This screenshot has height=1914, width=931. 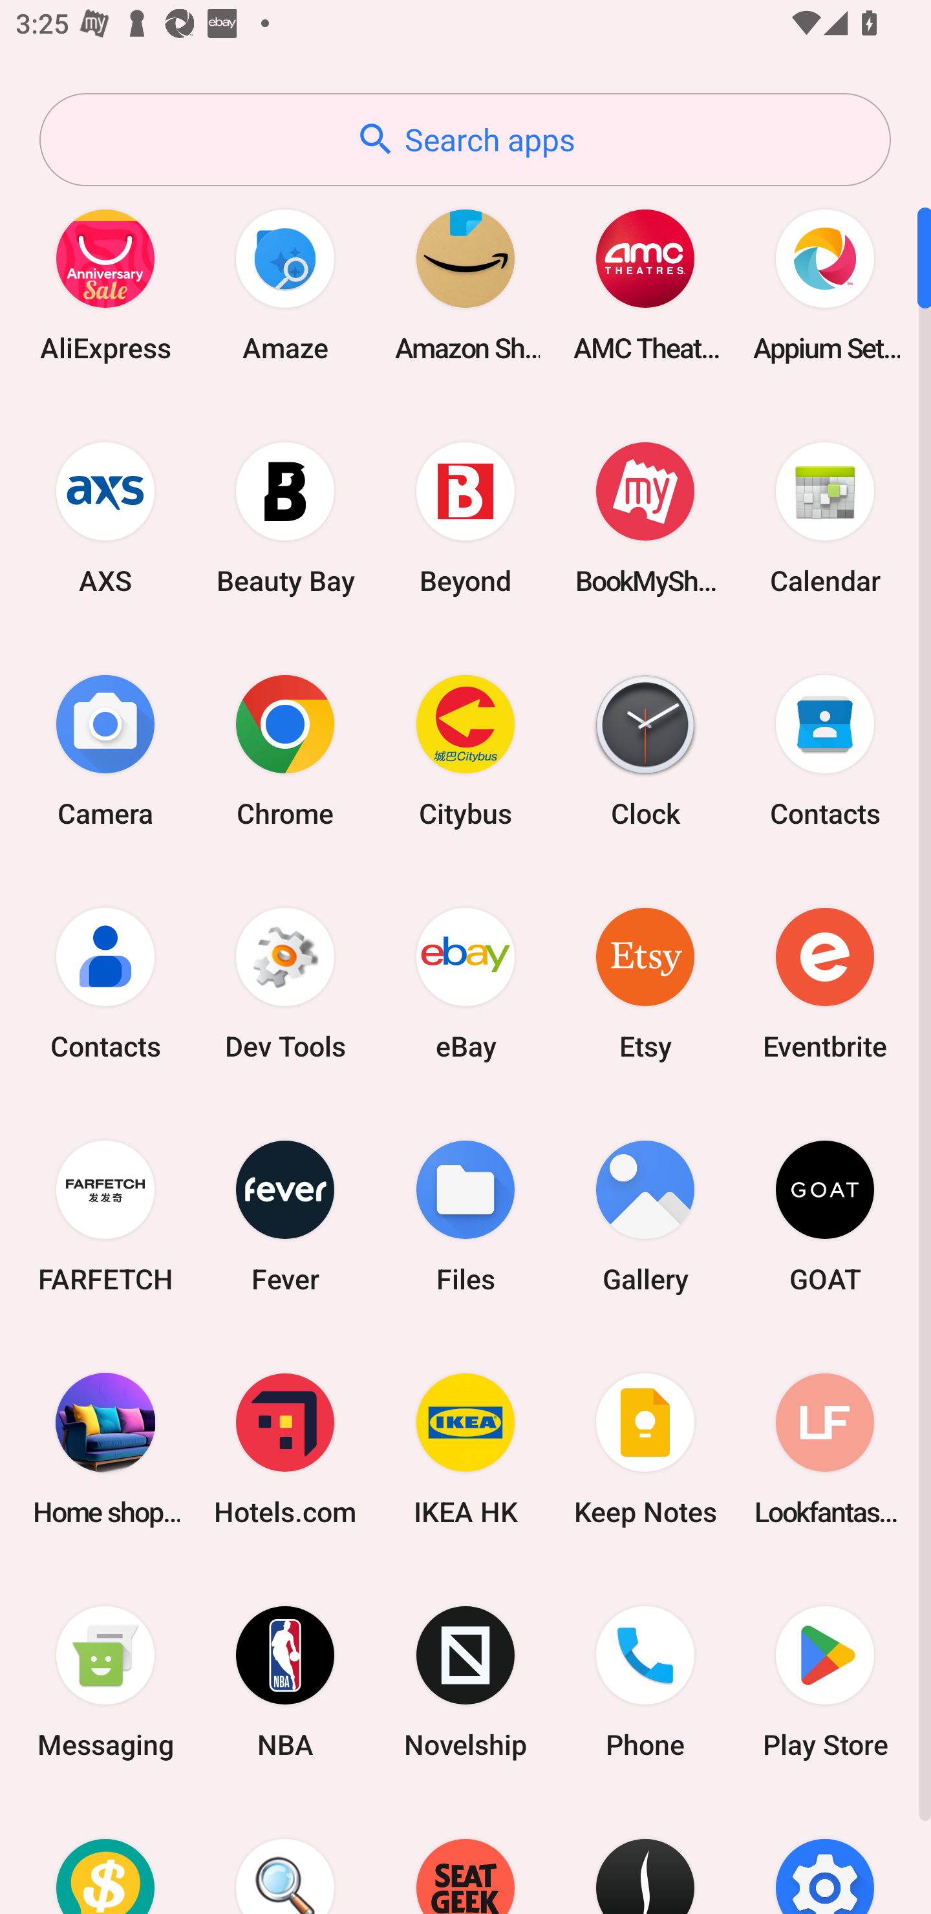 I want to click on Fever, so click(x=285, y=1216).